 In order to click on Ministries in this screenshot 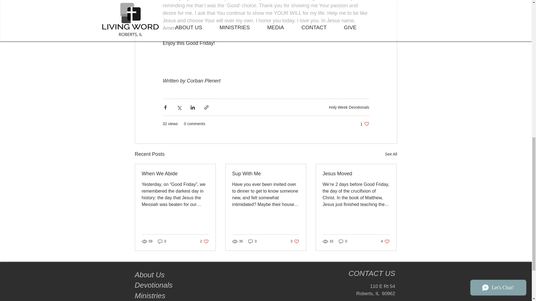, I will do `click(365, 124)`.